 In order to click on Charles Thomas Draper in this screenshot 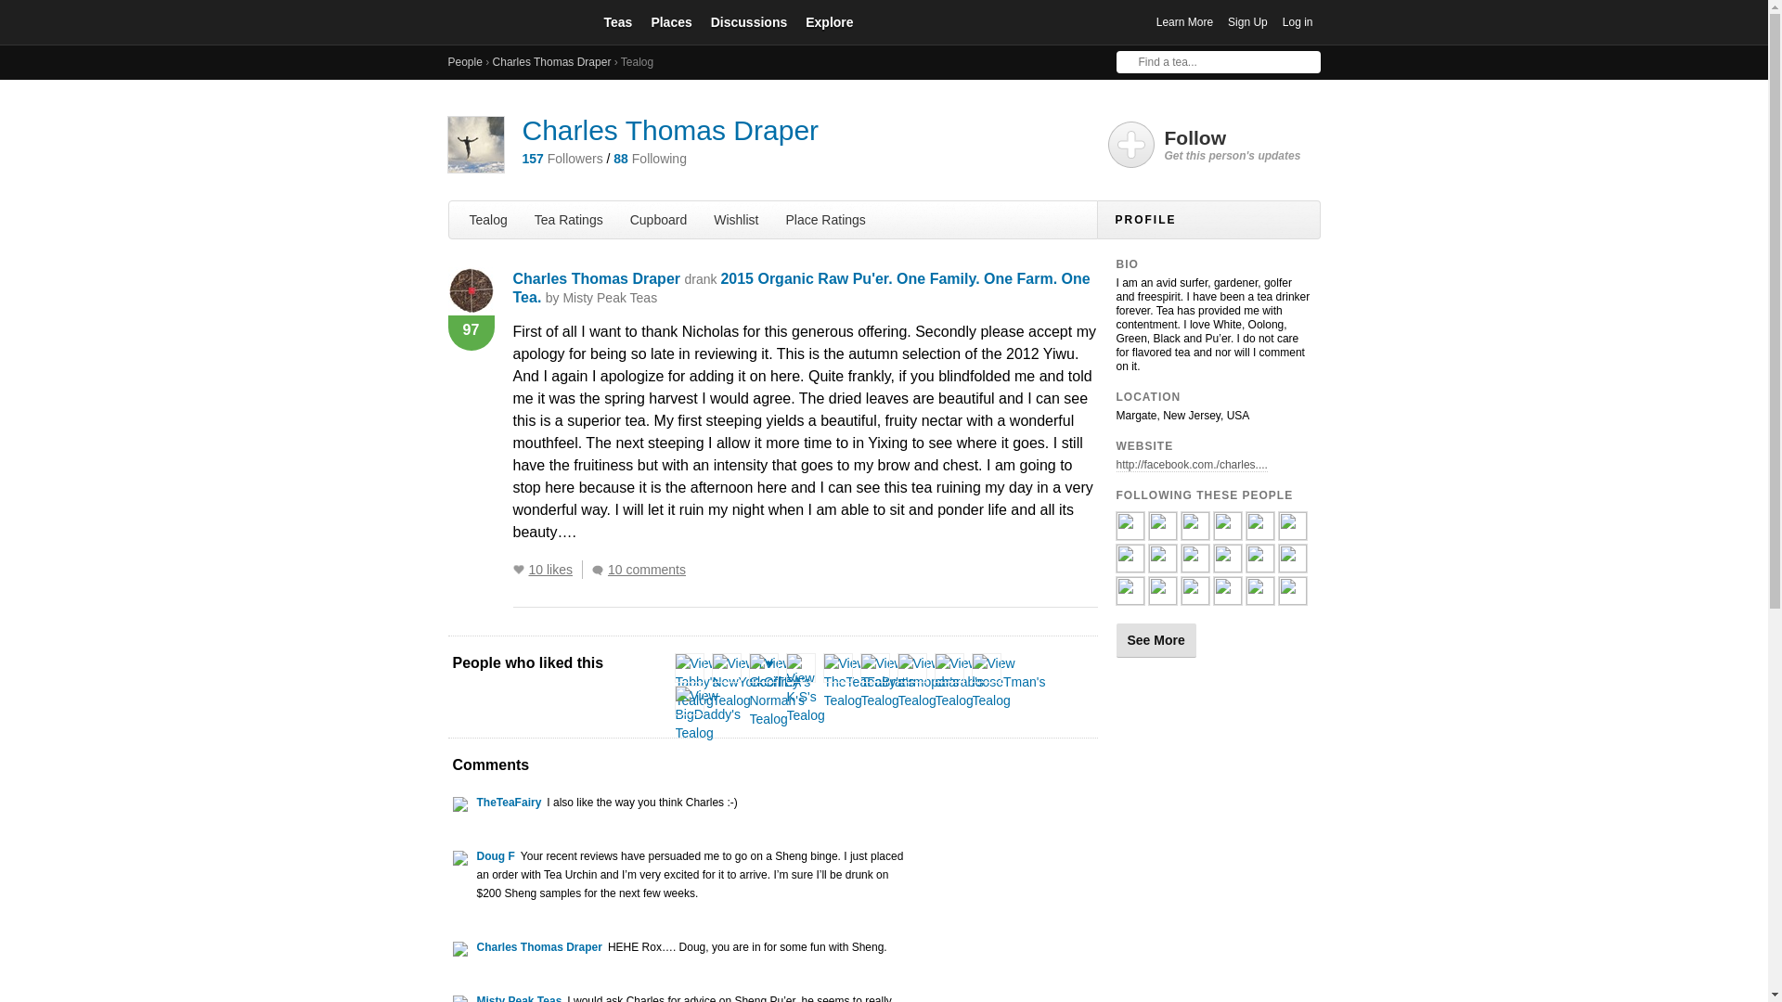, I will do `click(596, 278)`.